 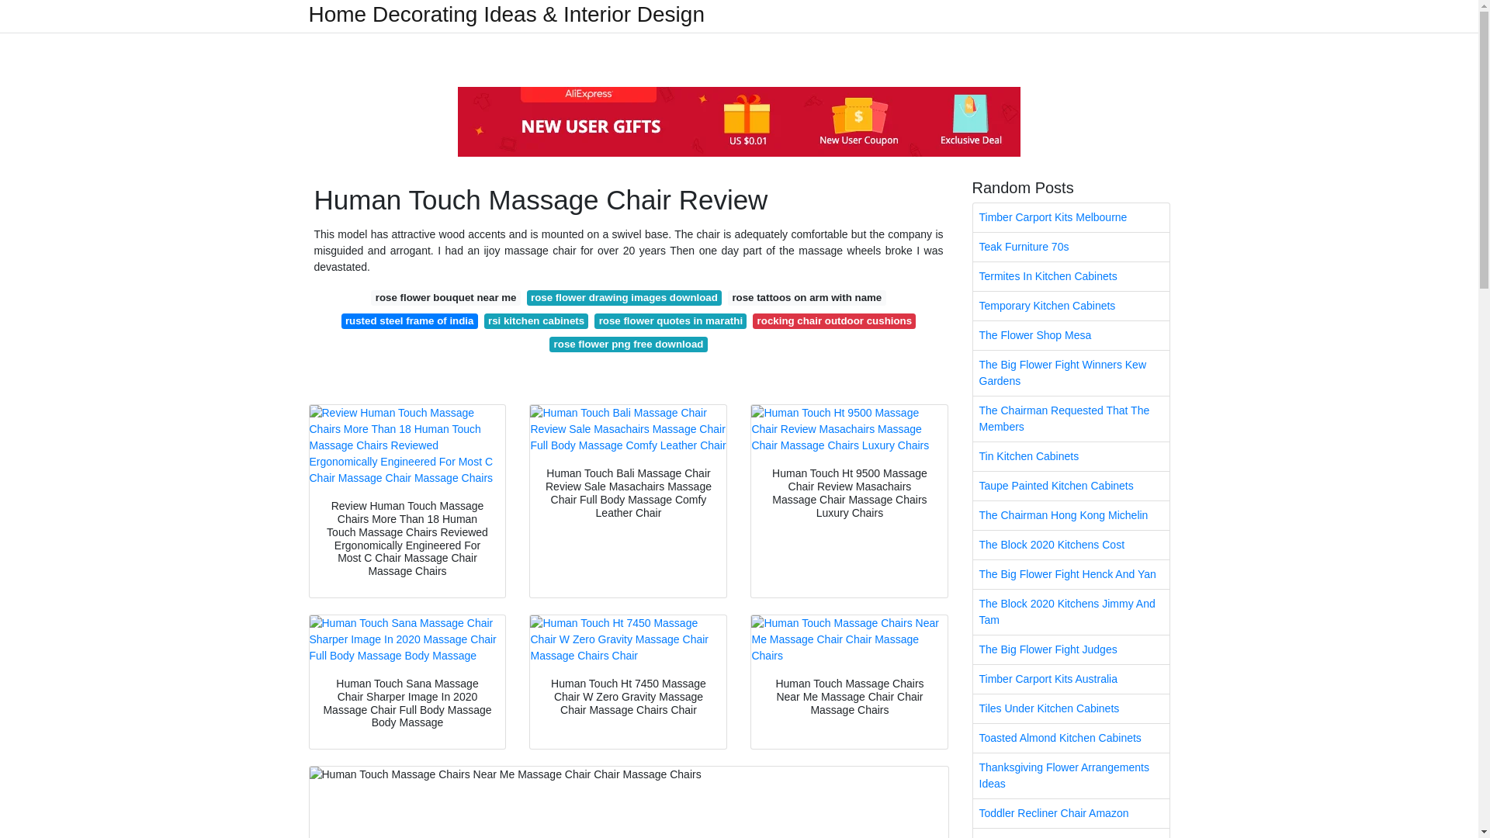 What do you see at coordinates (670, 321) in the screenshot?
I see `rose flower quotes in marathi` at bounding box center [670, 321].